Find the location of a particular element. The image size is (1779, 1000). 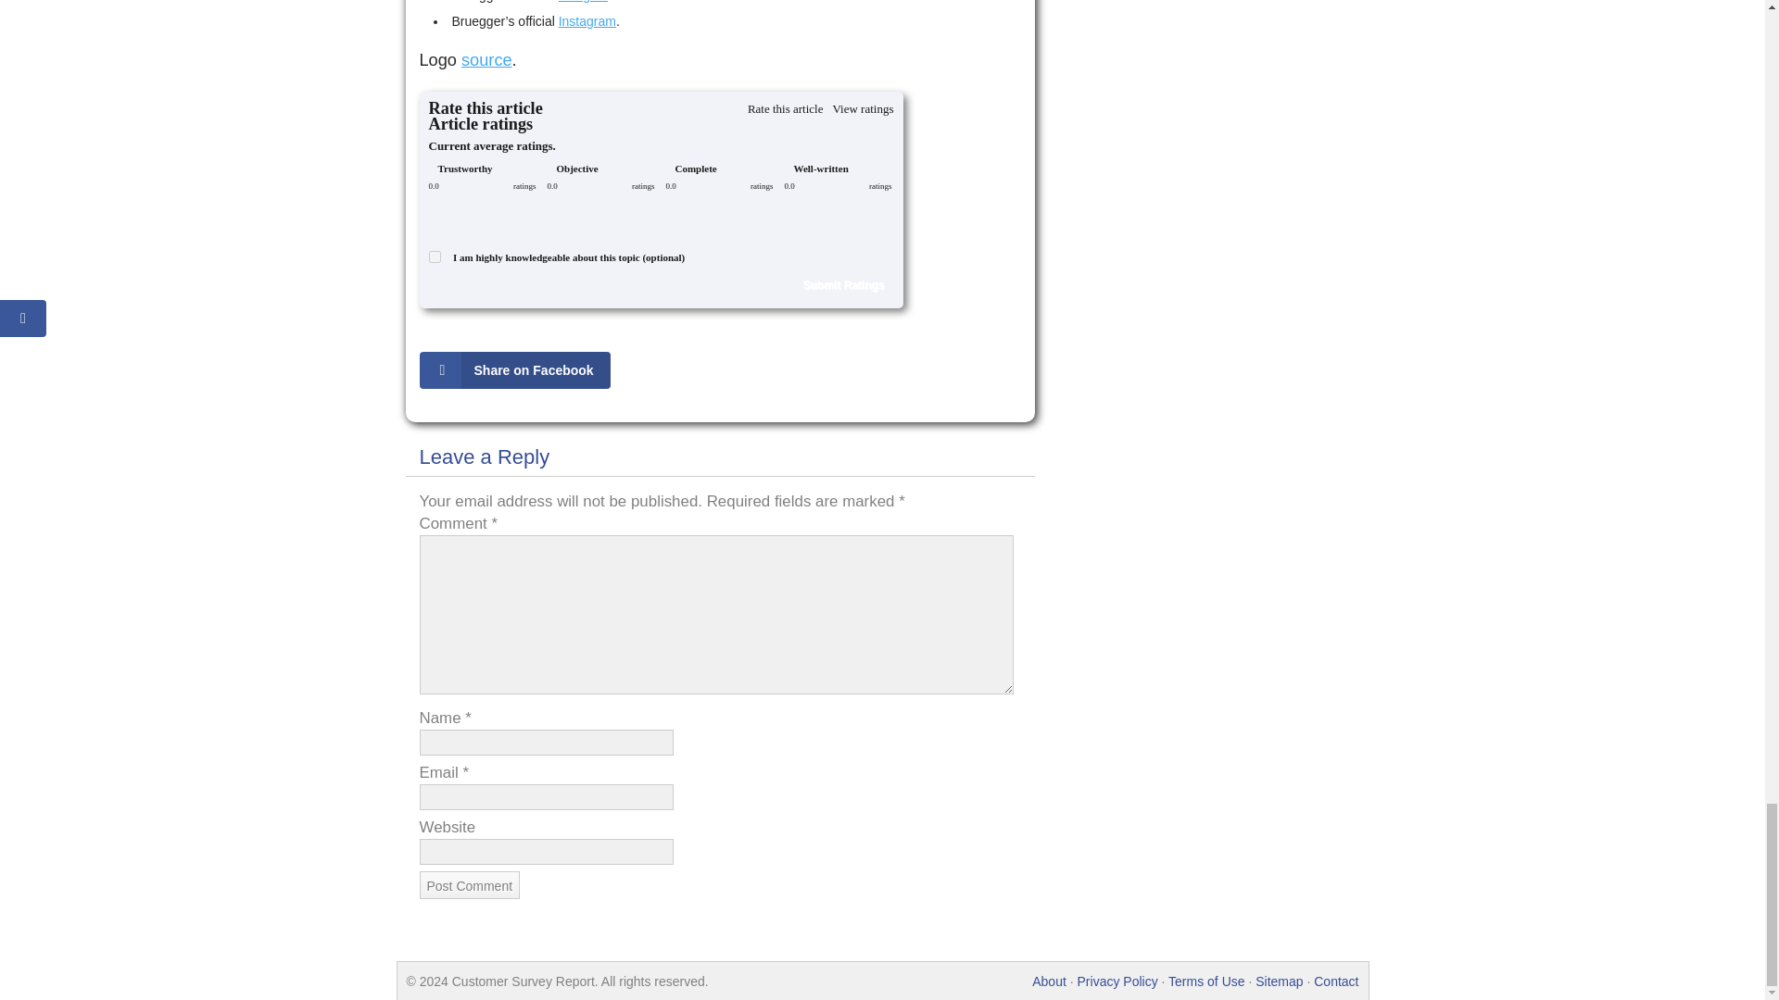

Share on Facebook is located at coordinates (517, 370).